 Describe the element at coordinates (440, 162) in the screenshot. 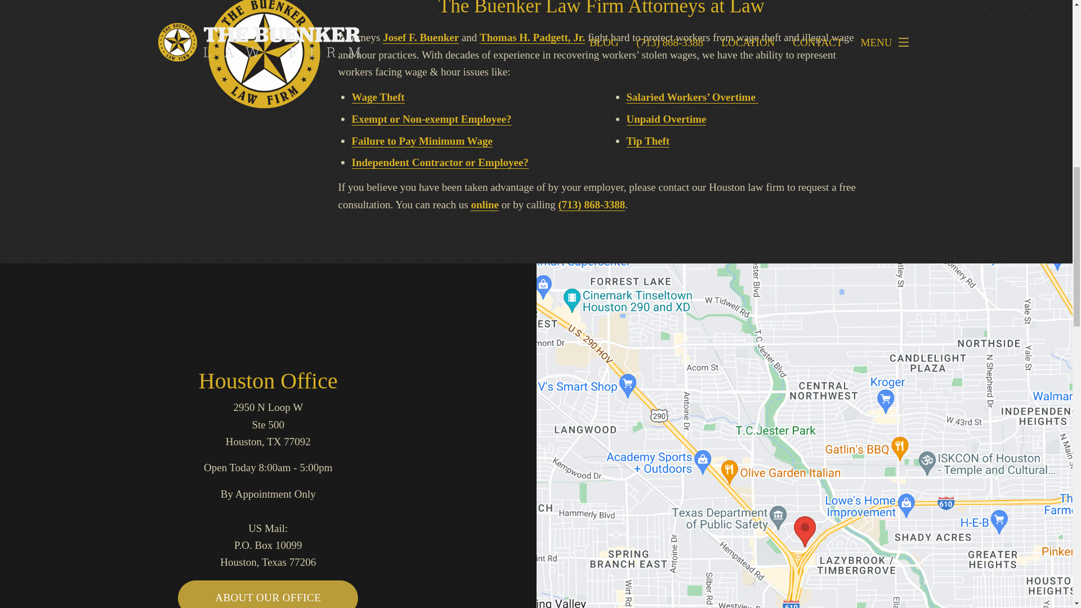

I see `Independent Contractor or Employee?` at that location.